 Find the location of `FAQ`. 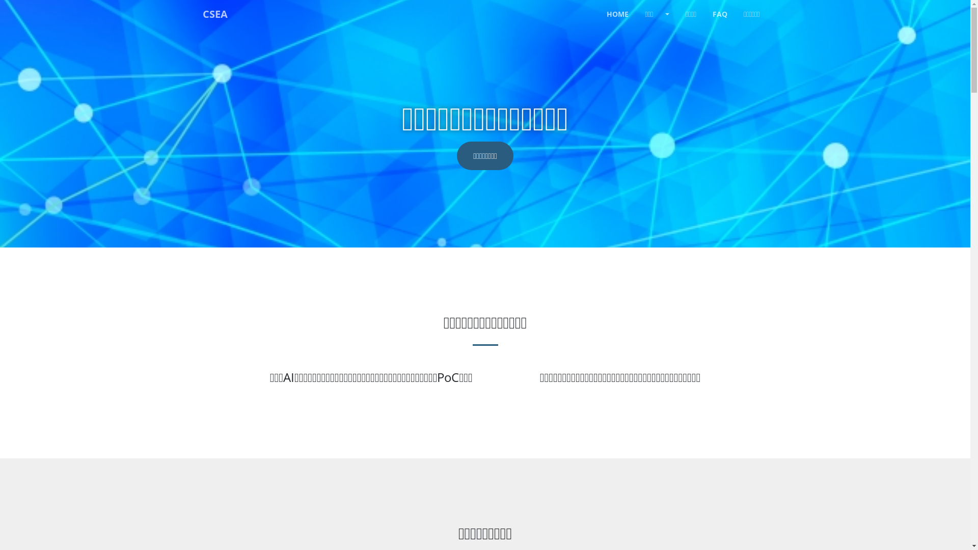

FAQ is located at coordinates (720, 14).